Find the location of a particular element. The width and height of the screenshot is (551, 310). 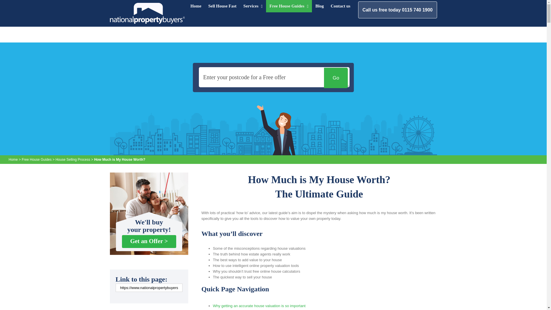

Free House Guides is located at coordinates (289, 6).